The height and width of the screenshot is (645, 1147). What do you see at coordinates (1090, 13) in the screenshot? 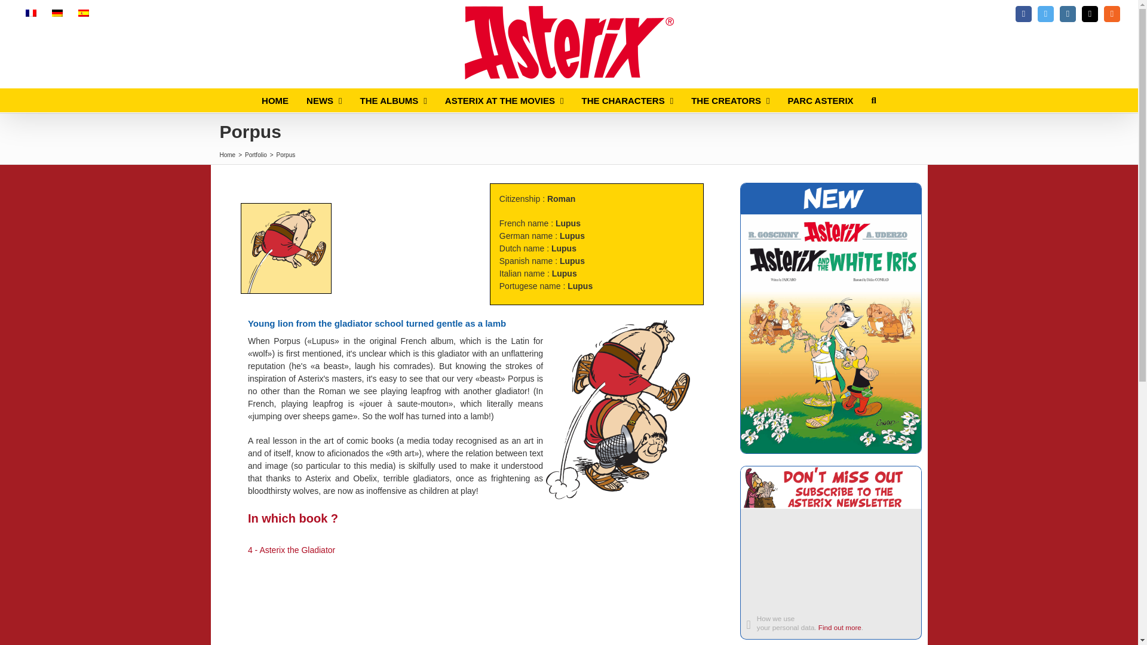
I see `Email` at bounding box center [1090, 13].